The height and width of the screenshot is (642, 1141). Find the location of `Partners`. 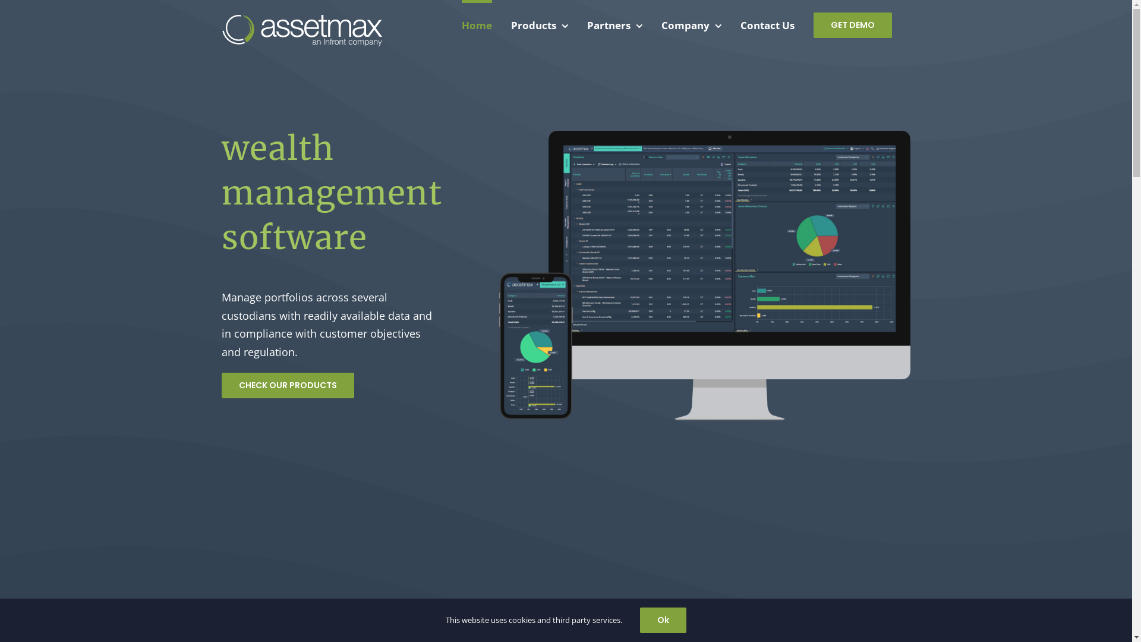

Partners is located at coordinates (614, 24).